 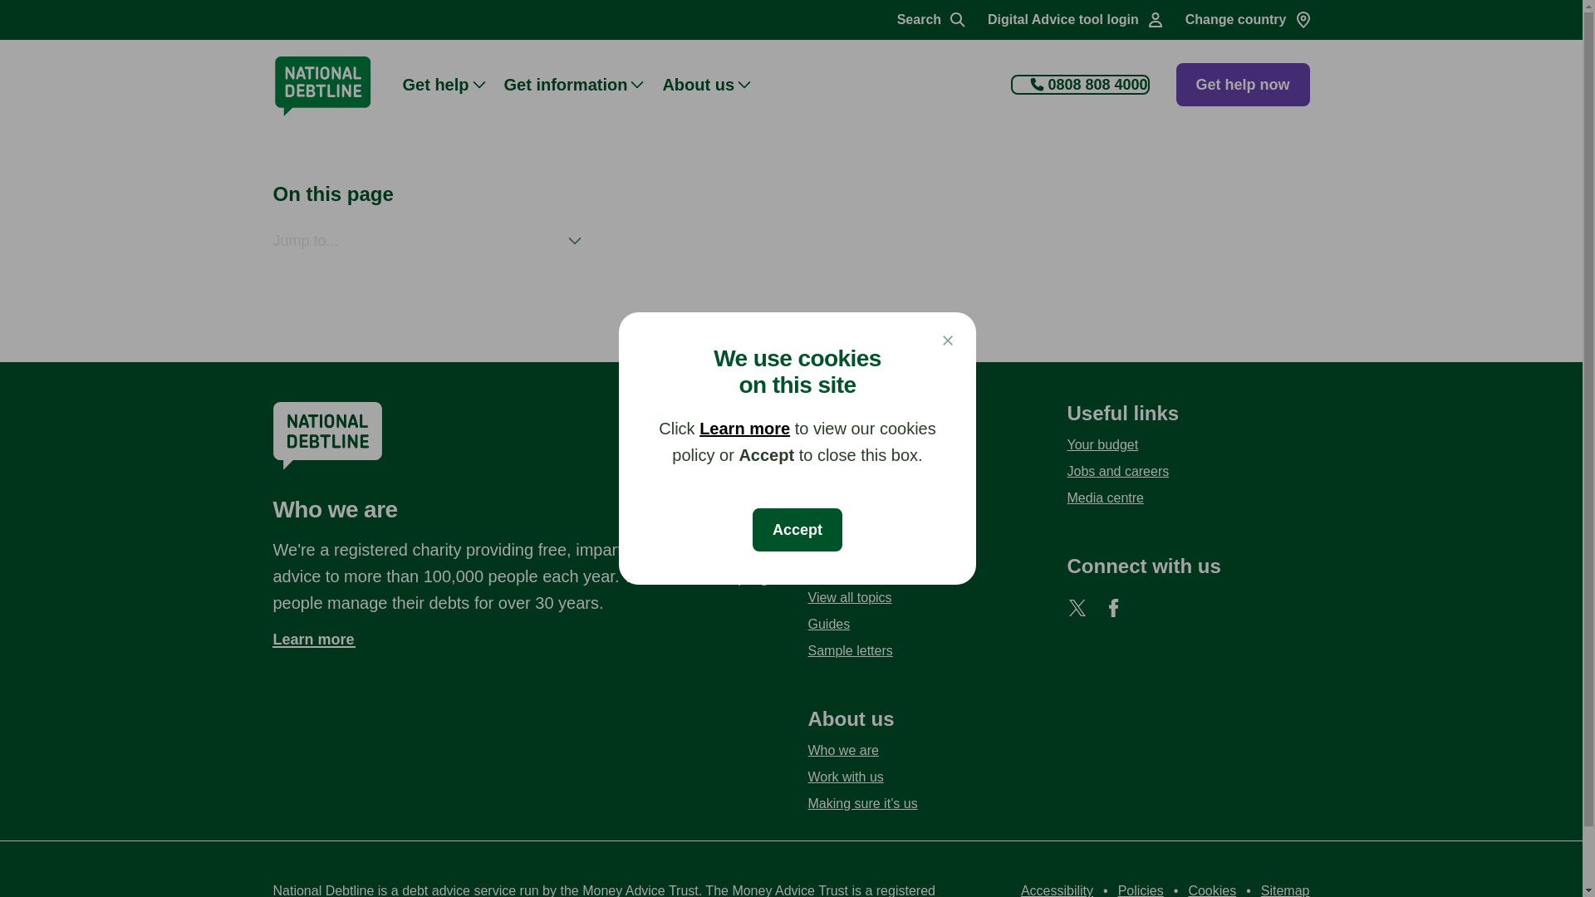 What do you see at coordinates (583, 83) in the screenshot?
I see `Get information` at bounding box center [583, 83].